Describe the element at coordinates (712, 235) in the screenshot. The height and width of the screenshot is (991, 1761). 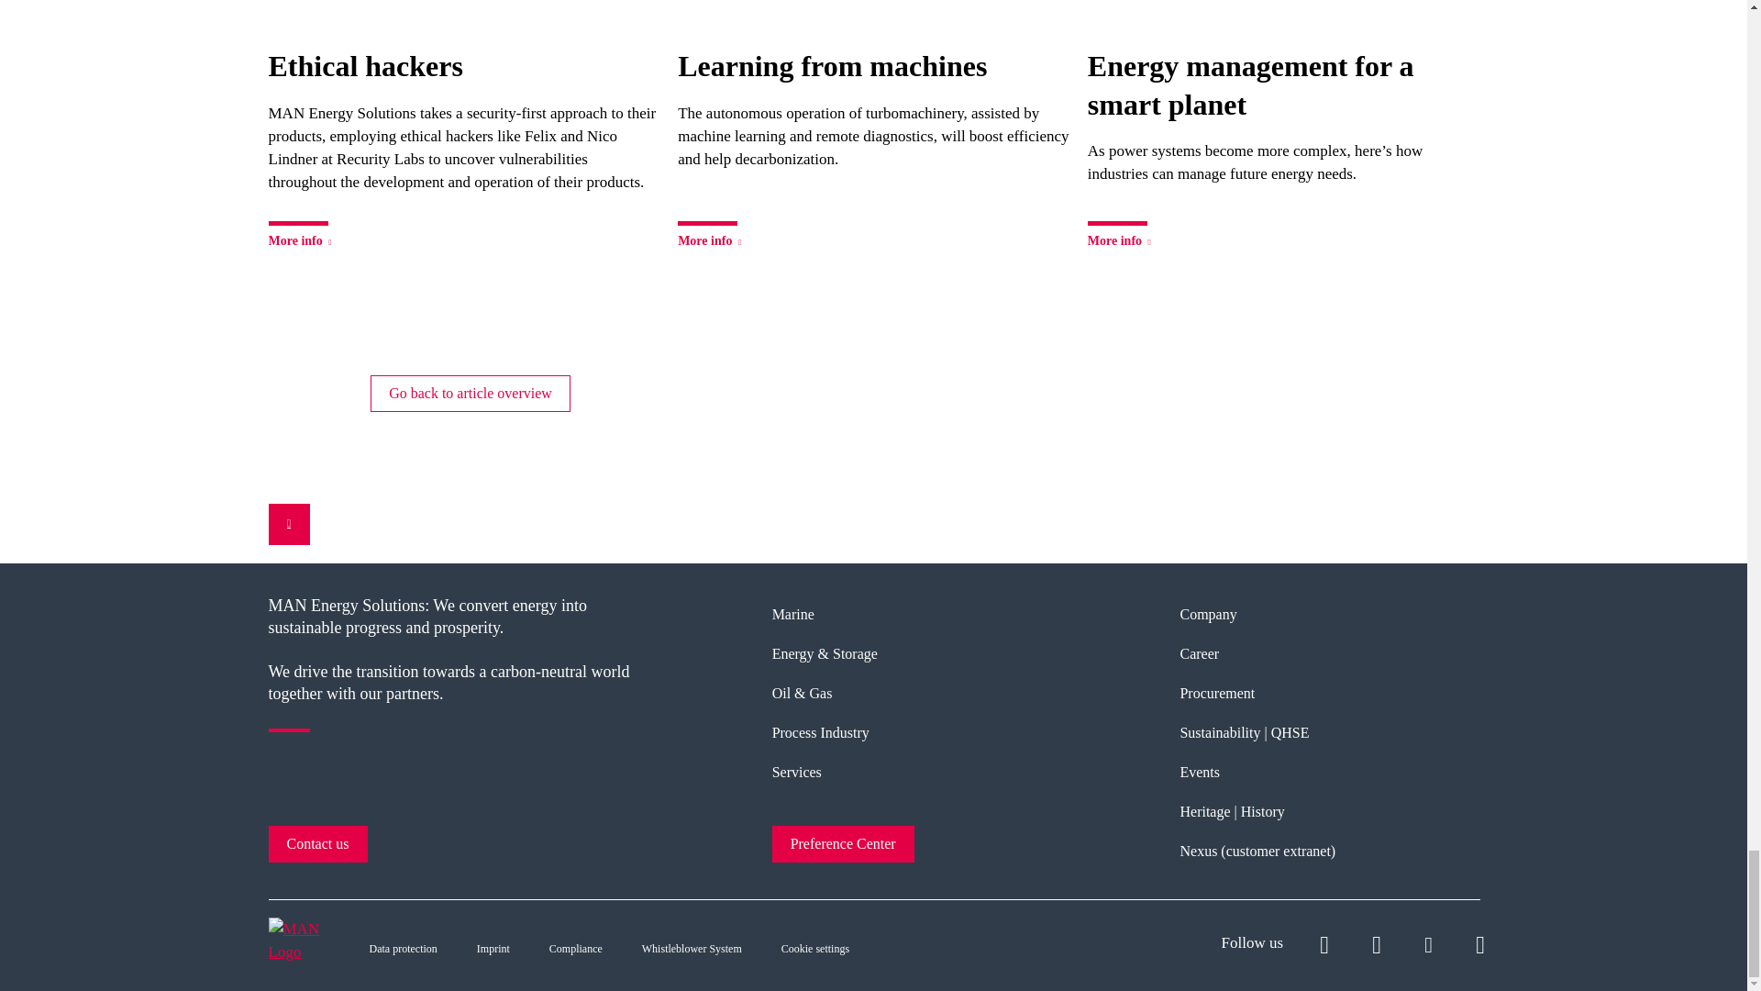
I see `More info` at that location.